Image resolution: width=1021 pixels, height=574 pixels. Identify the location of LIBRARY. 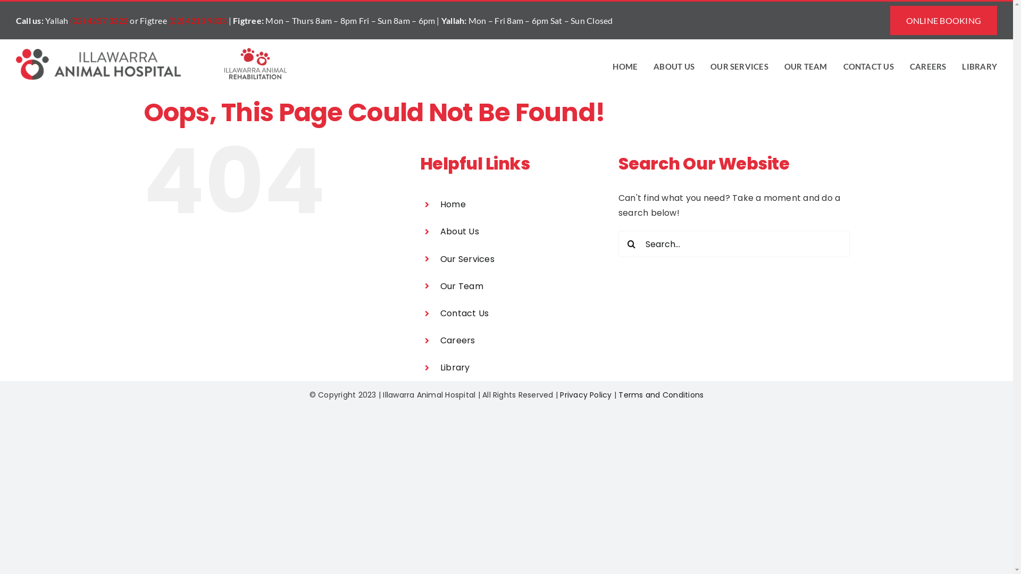
(980, 67).